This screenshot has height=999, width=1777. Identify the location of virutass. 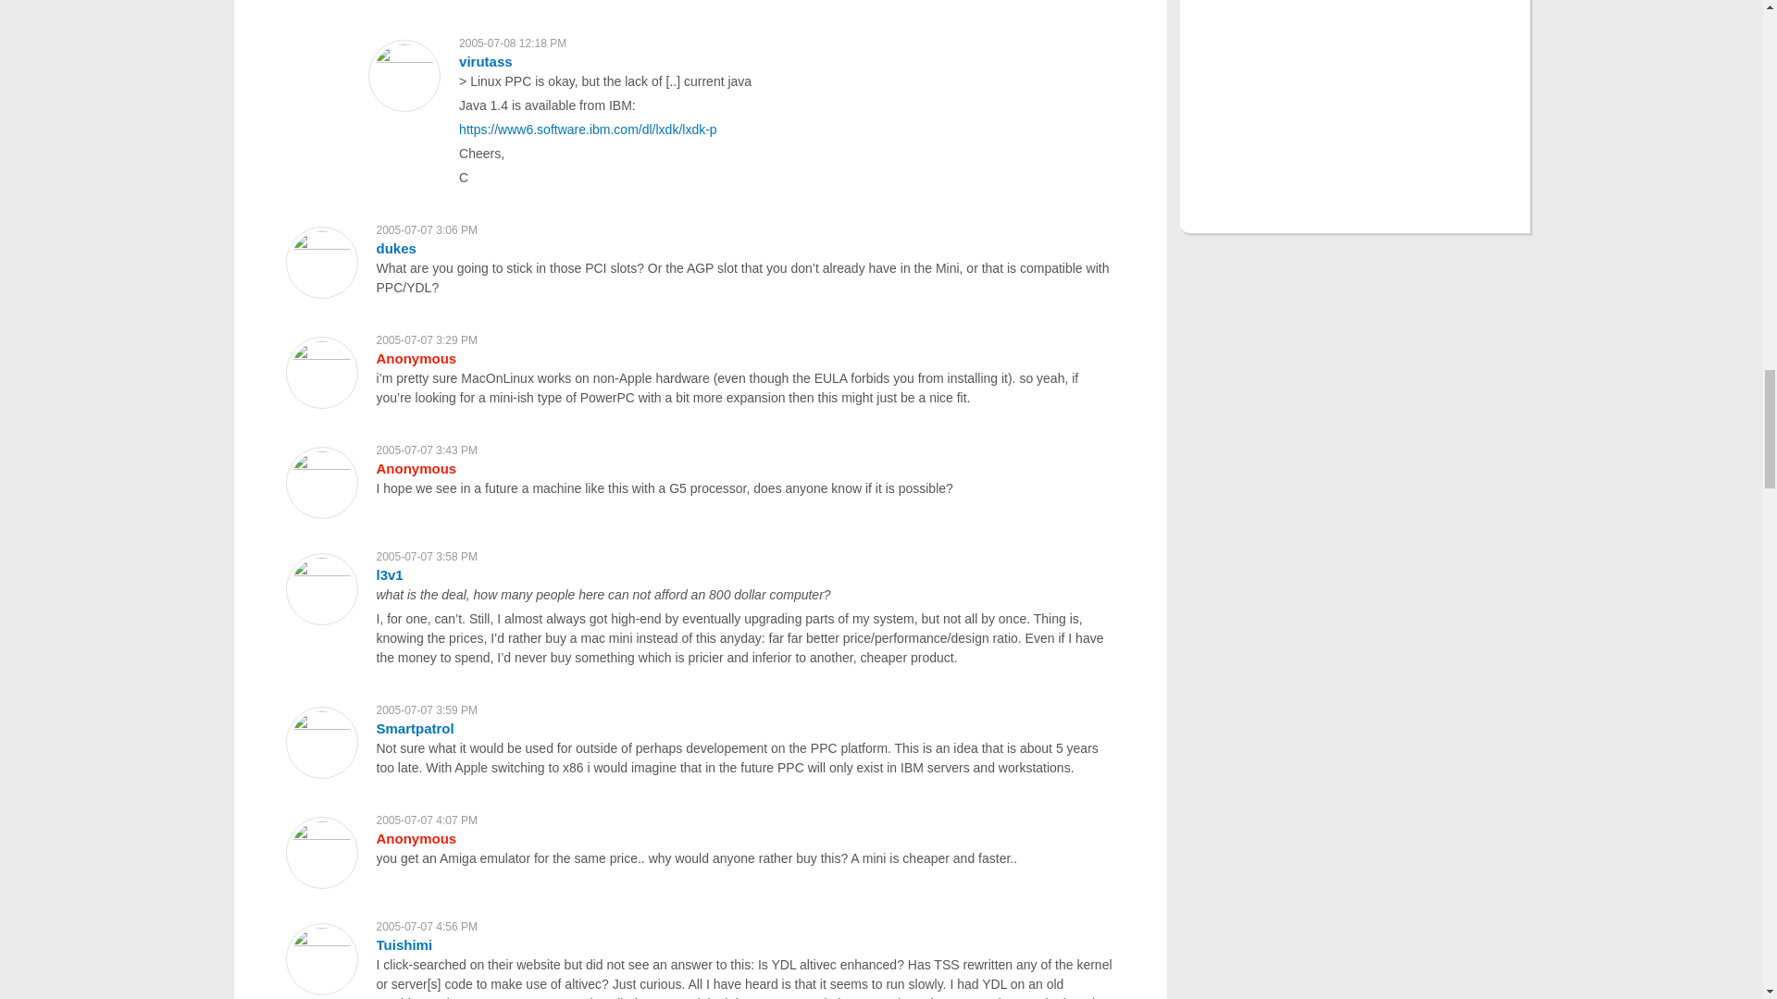
(485, 61).